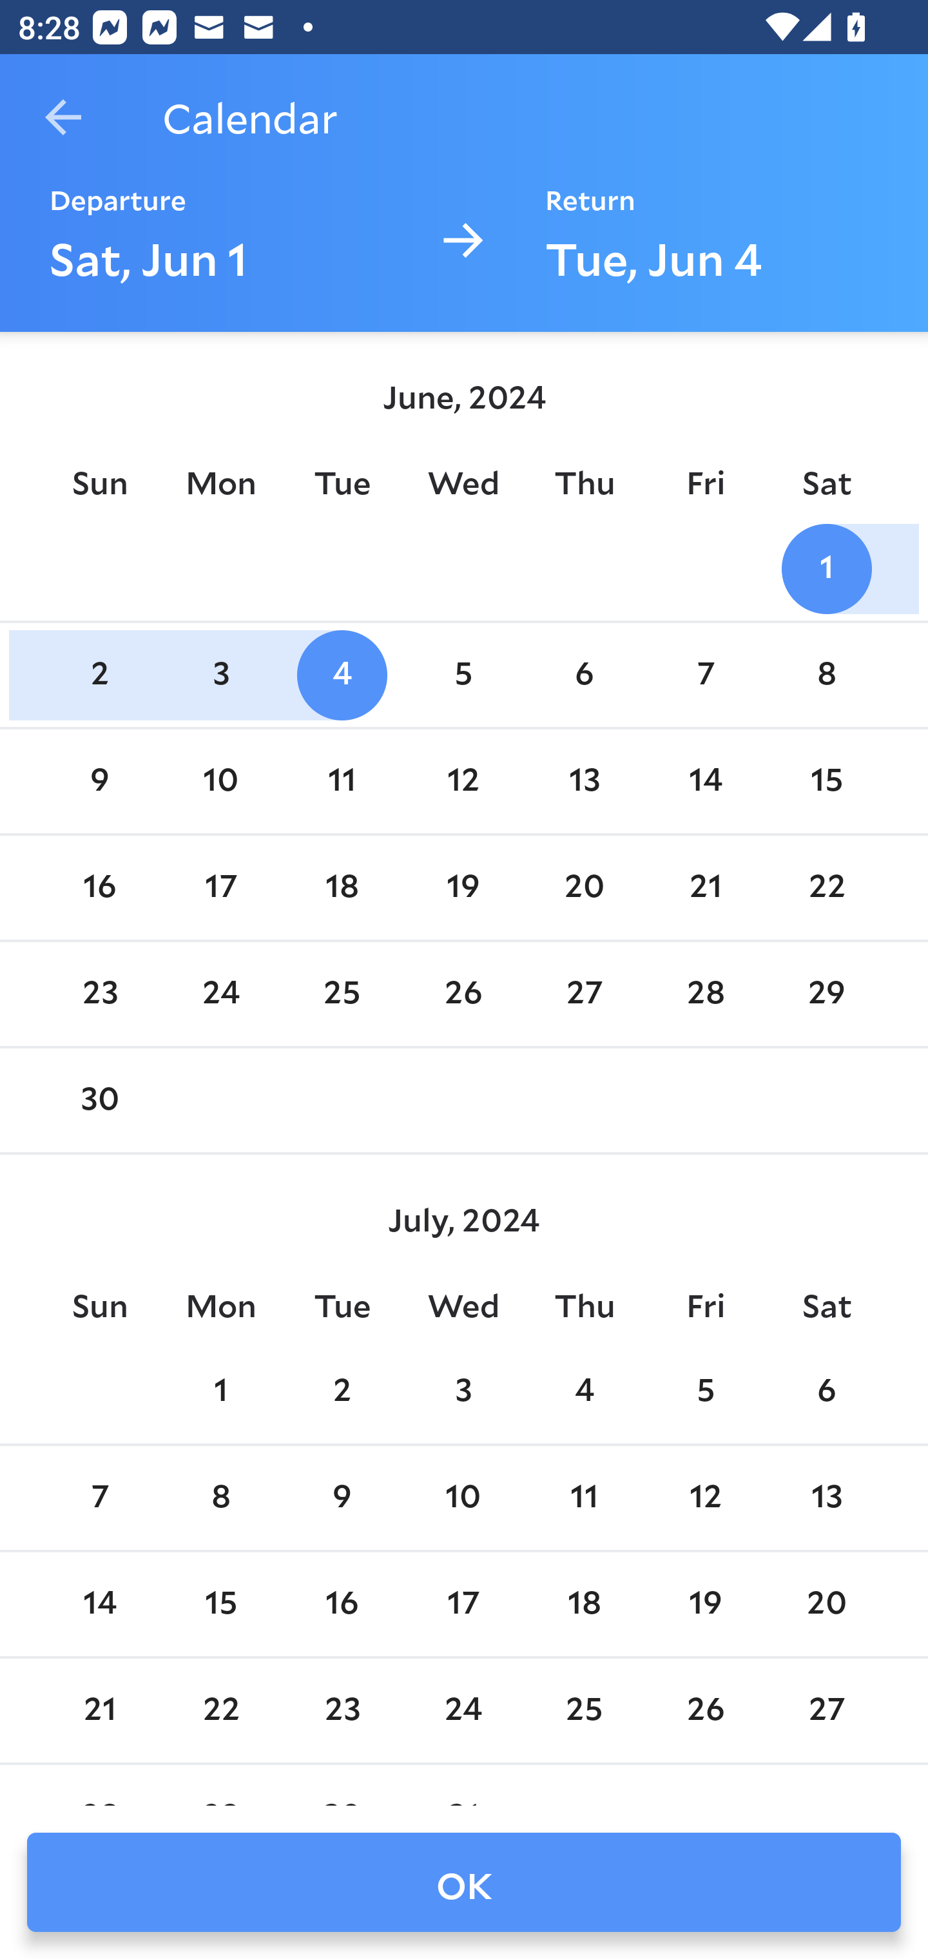 The height and width of the screenshot is (1959, 928). I want to click on 22, so click(221, 1710).